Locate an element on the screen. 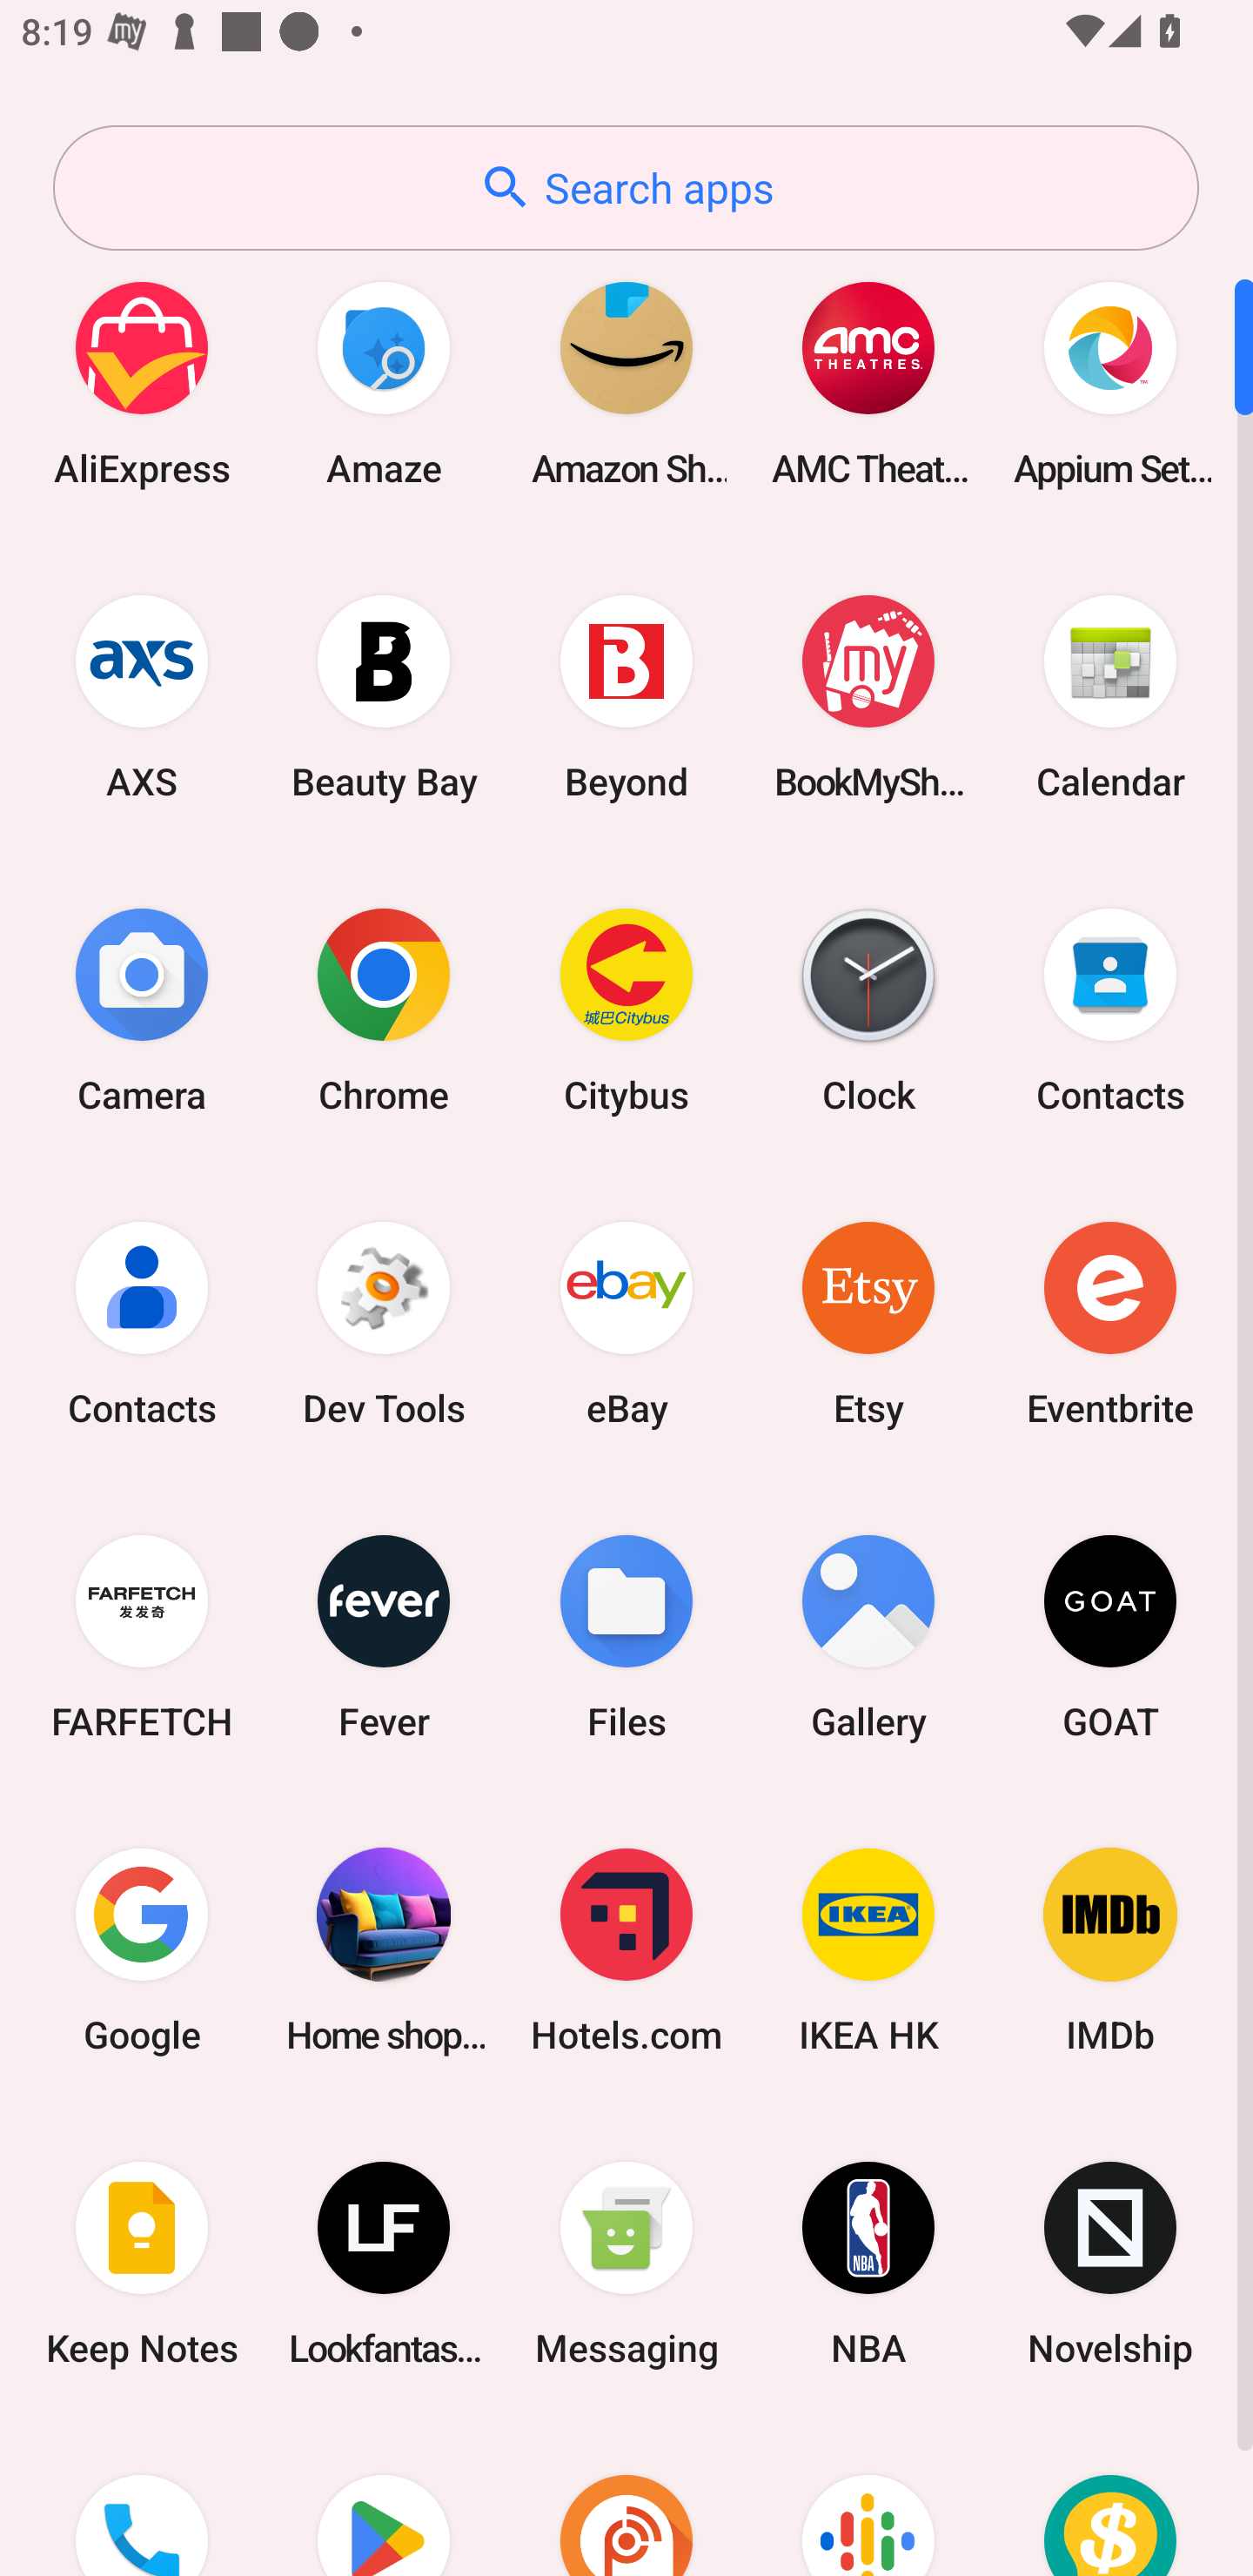 This screenshot has height=2576, width=1253. eBay is located at coordinates (626, 1323).